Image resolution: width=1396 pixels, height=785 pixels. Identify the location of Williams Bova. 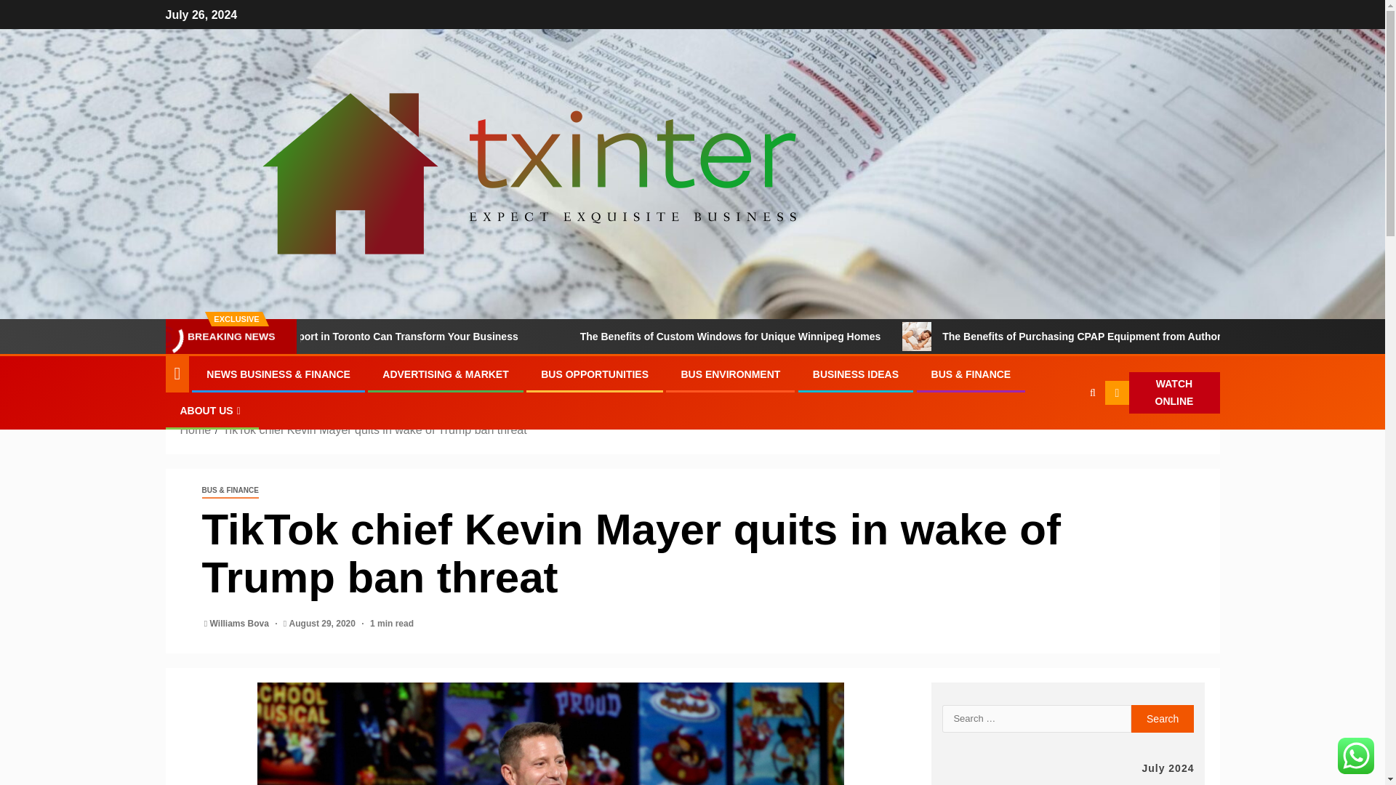
(241, 624).